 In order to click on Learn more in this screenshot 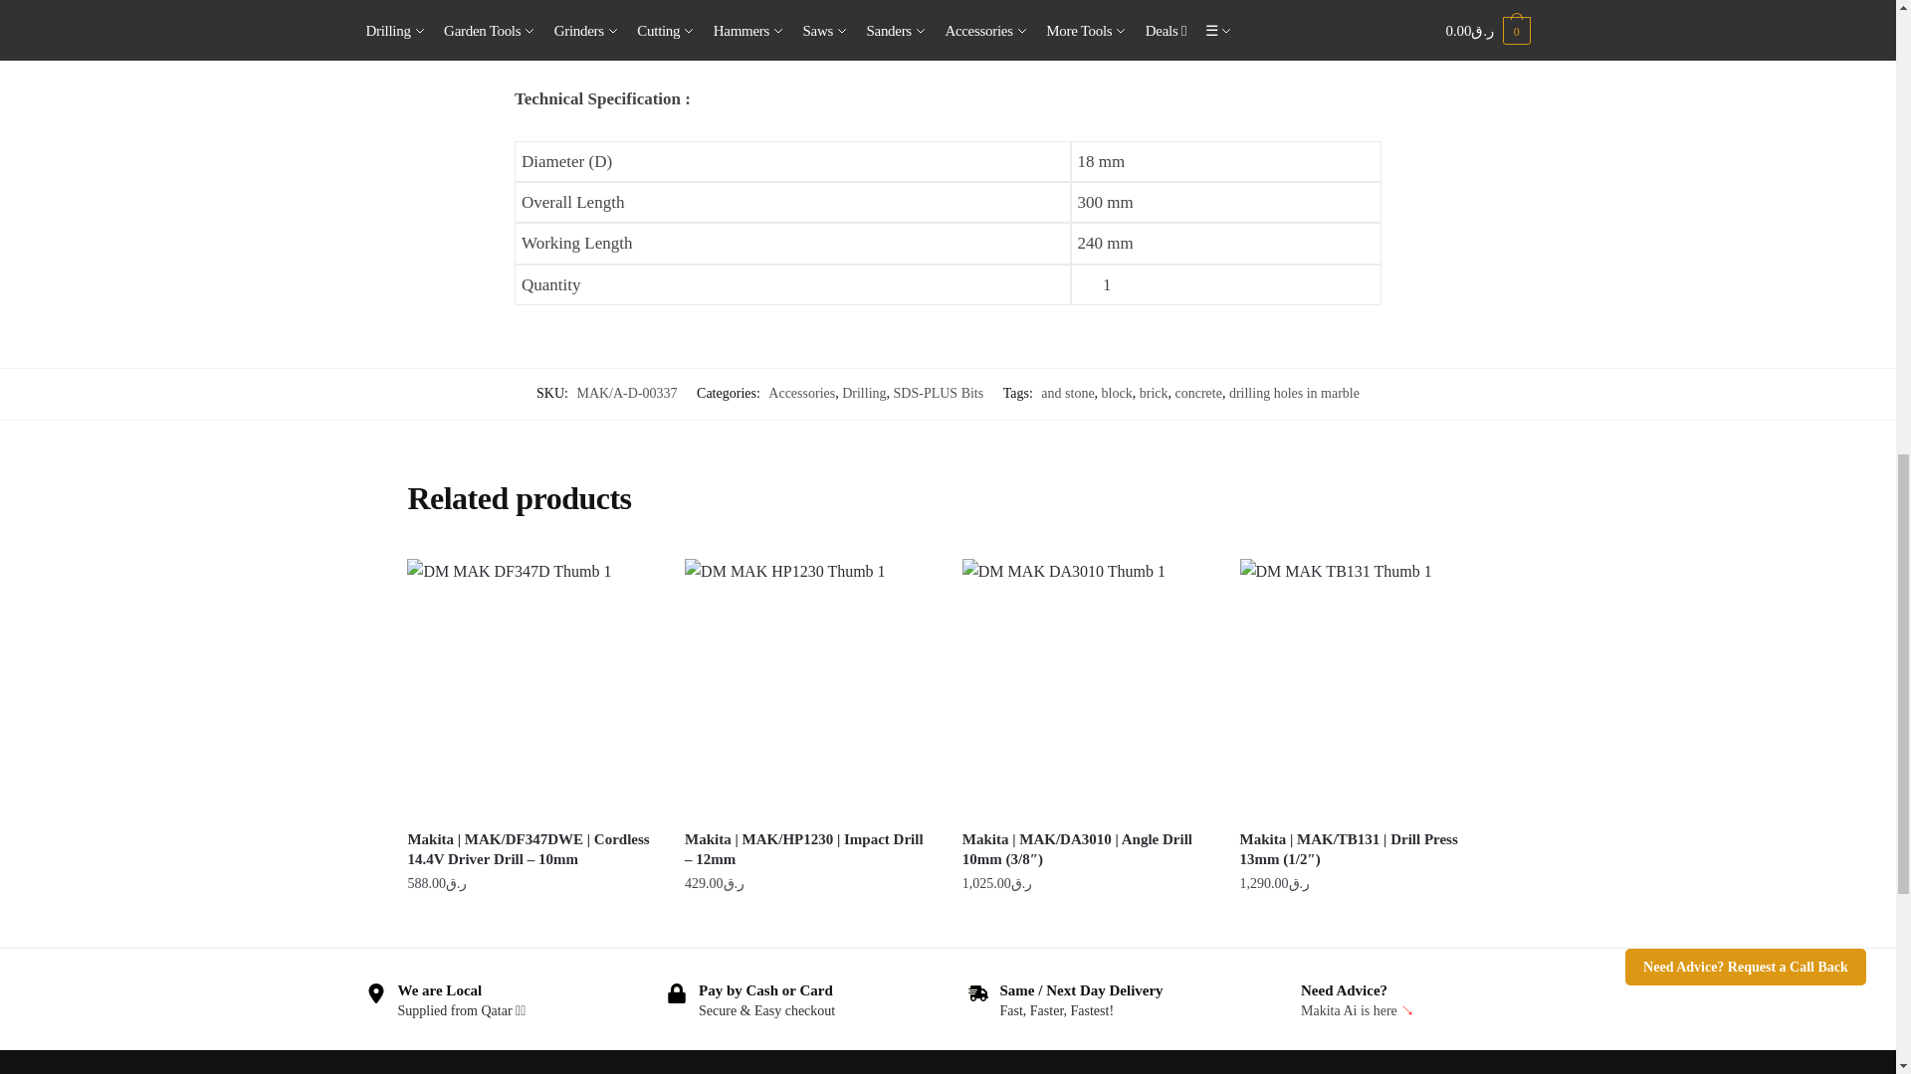, I will do `click(766, 1010)`.